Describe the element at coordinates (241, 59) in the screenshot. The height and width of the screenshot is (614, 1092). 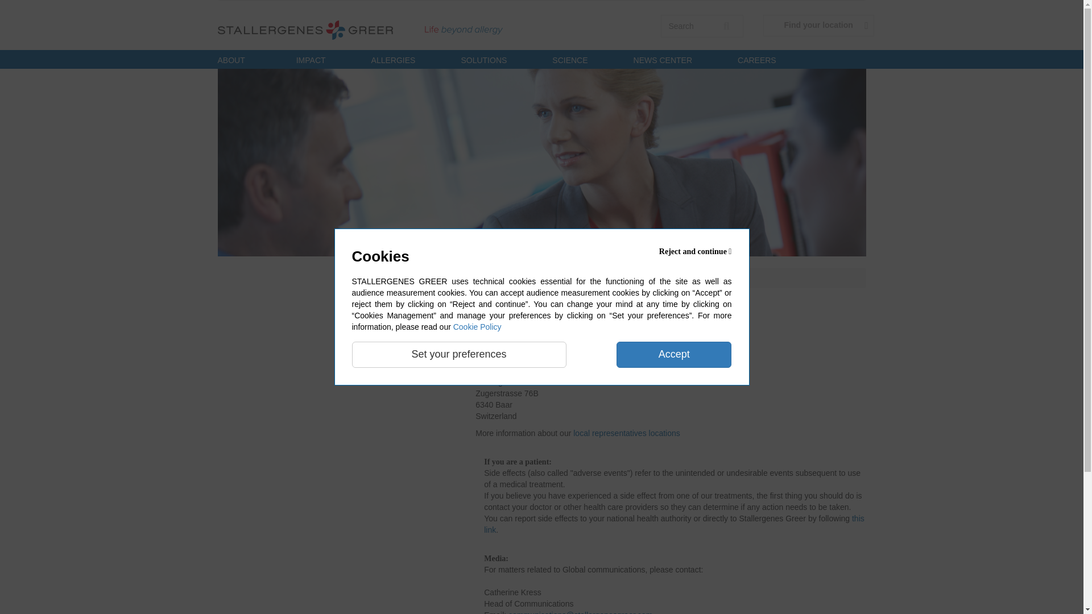
I see `ABOUT` at that location.